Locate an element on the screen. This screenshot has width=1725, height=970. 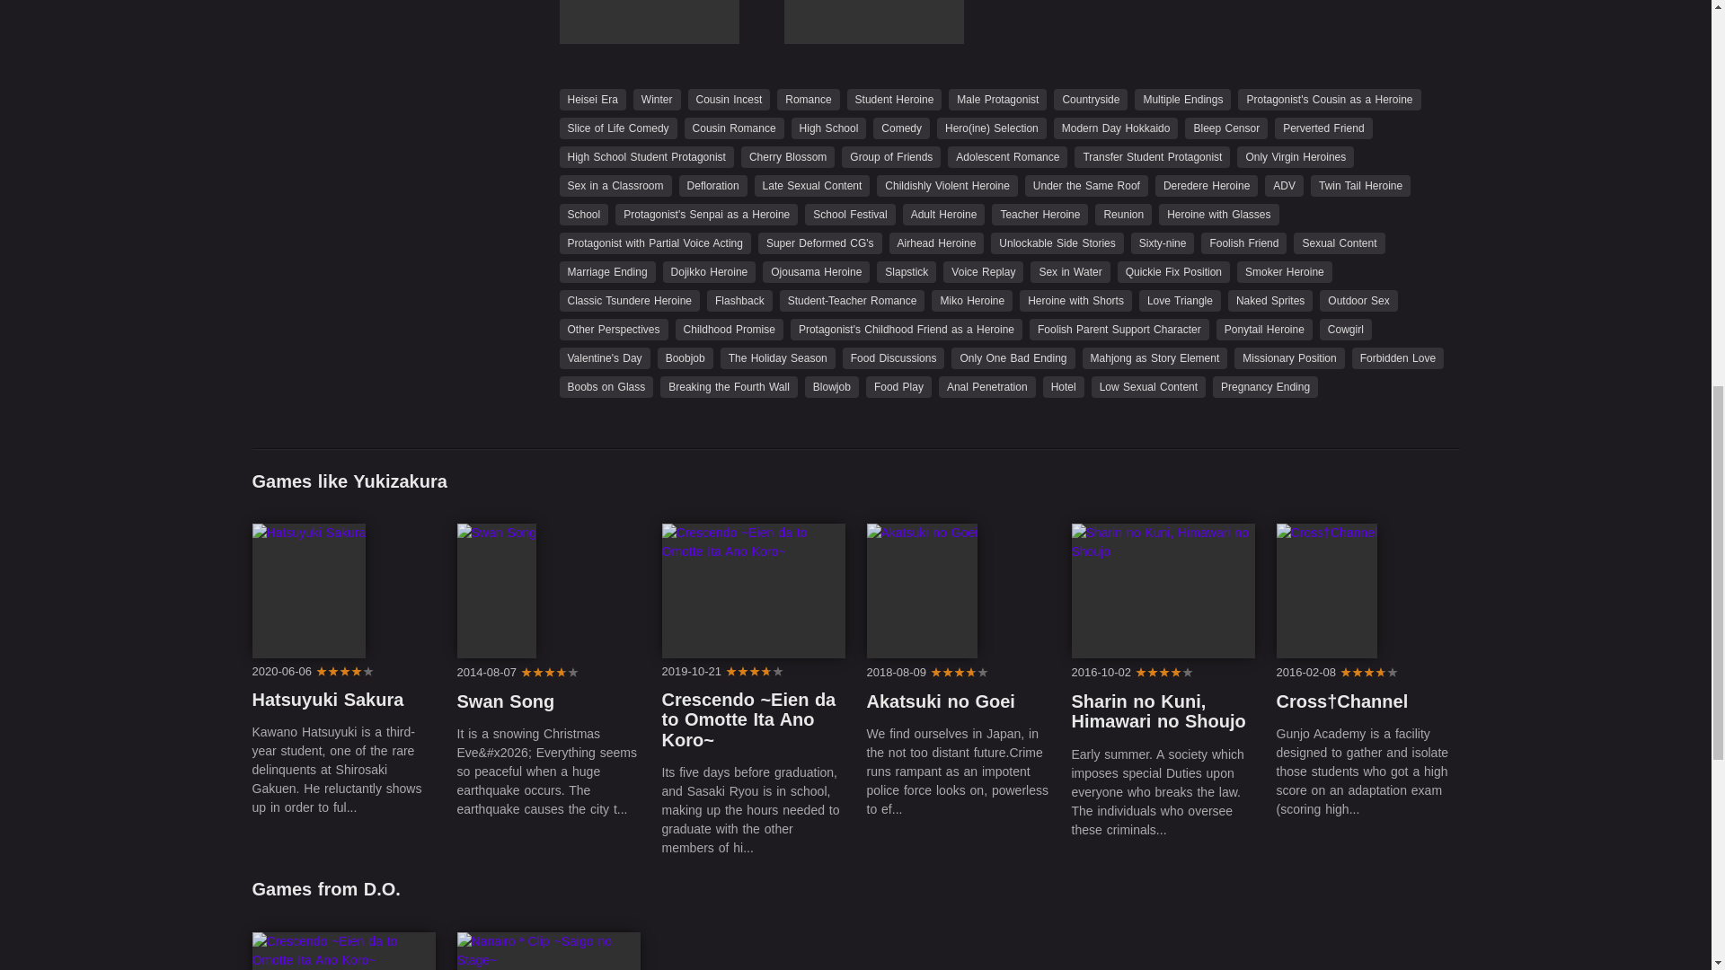
Romance is located at coordinates (808, 99).